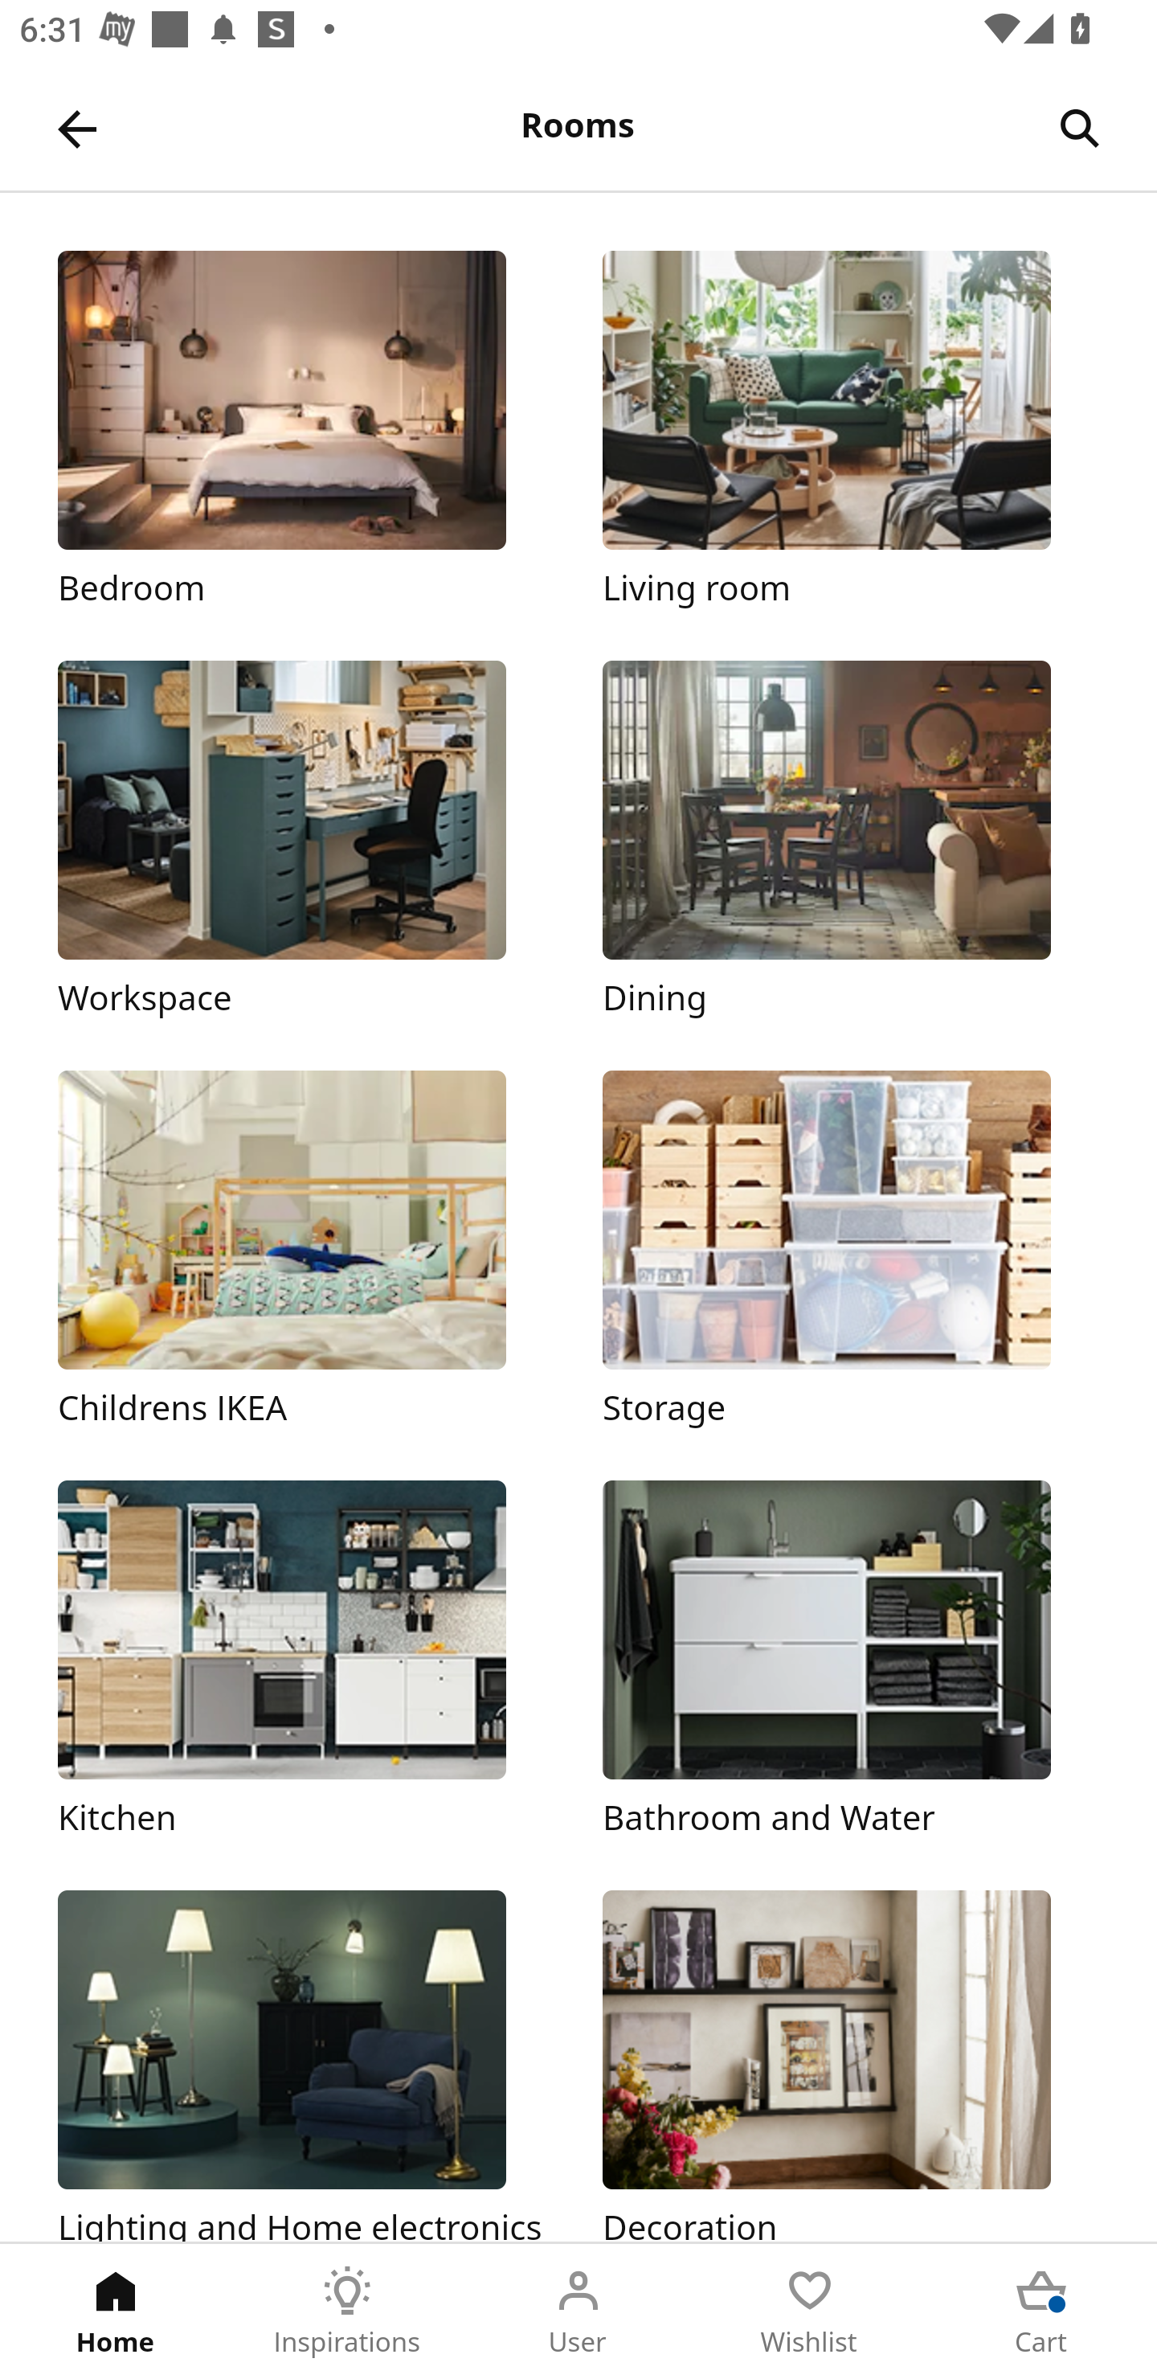  Describe the element at coordinates (305, 1251) in the screenshot. I see `Childrens IKEA` at that location.